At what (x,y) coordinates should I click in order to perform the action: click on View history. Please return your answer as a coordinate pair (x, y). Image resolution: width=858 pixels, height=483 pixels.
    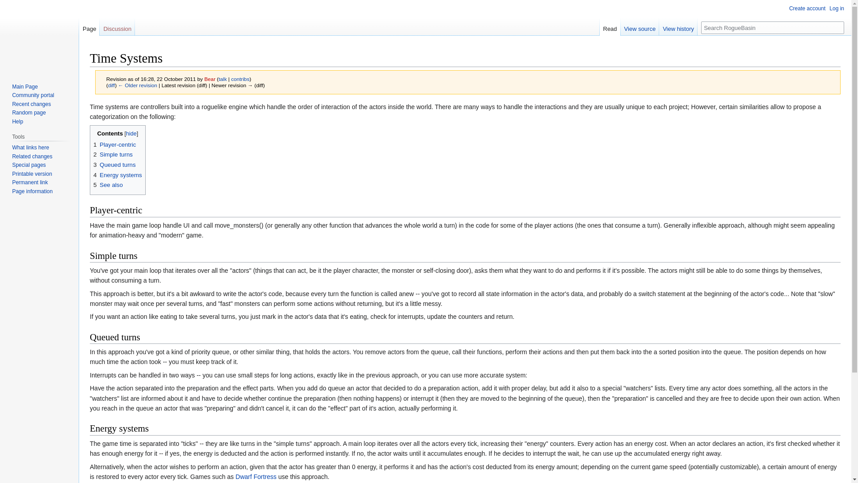
    Looking at the image, I should click on (678, 26).